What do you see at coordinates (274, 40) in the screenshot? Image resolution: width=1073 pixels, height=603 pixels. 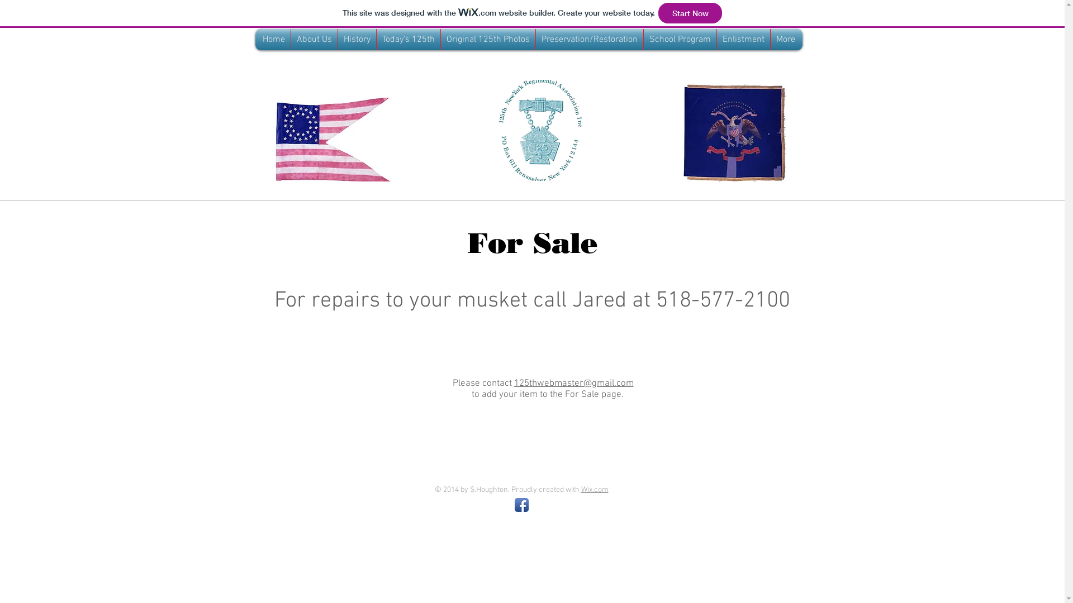 I see `Home` at bounding box center [274, 40].